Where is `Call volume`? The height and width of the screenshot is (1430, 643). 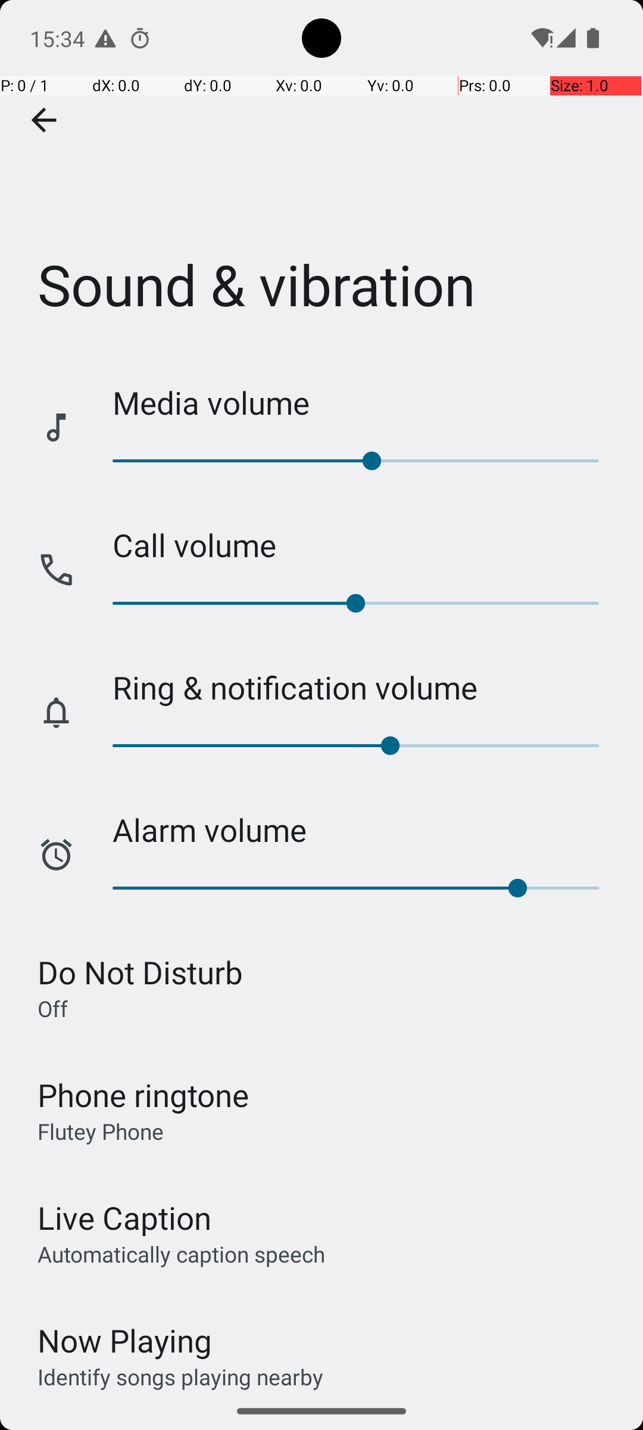
Call volume is located at coordinates (366, 545).